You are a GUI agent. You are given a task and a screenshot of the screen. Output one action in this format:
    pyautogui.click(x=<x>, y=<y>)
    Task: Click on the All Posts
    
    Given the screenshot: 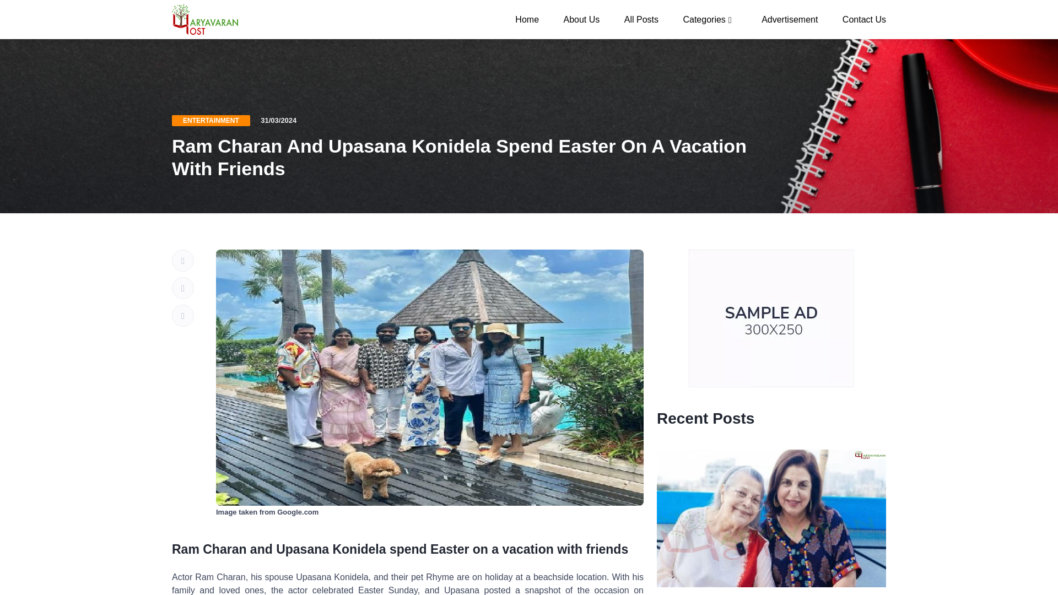 What is the action you would take?
    pyautogui.click(x=641, y=19)
    